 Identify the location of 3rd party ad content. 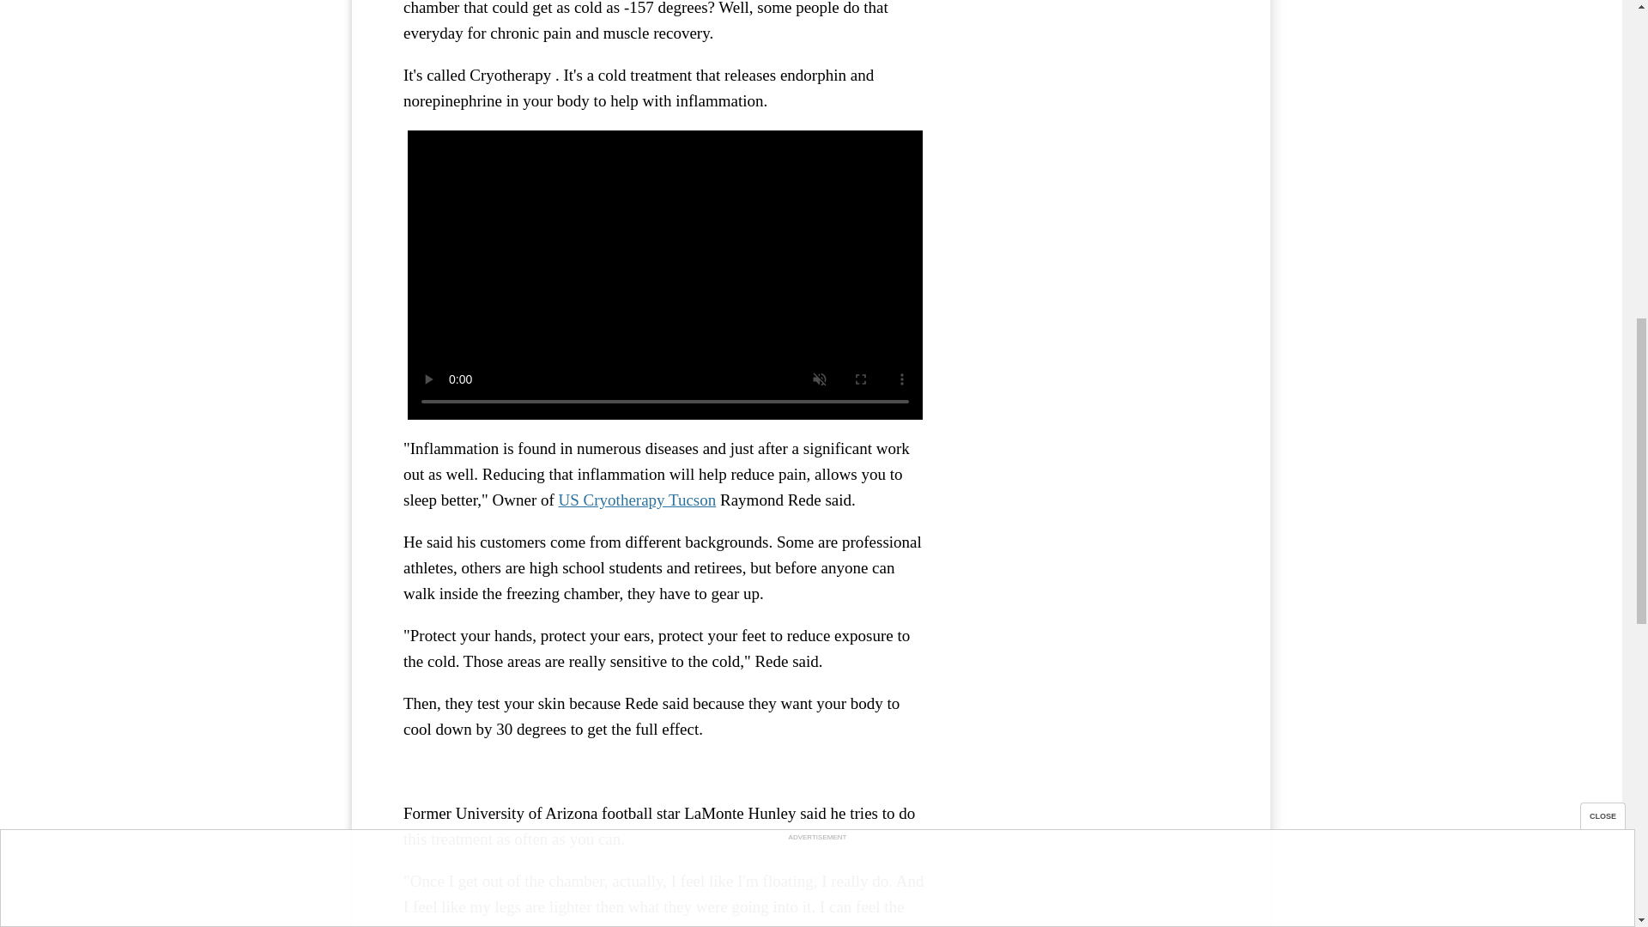
(1090, 58).